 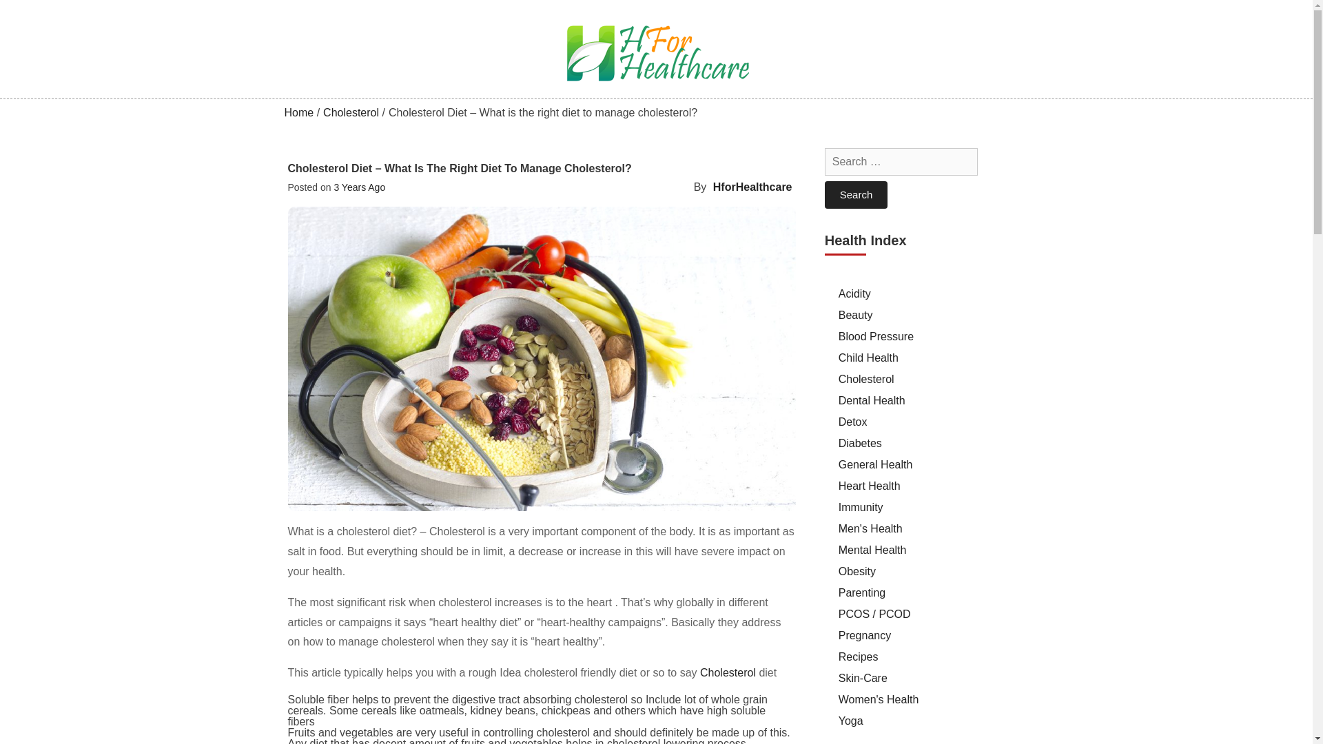 I want to click on The Good Health Site, so click(x=329, y=94).